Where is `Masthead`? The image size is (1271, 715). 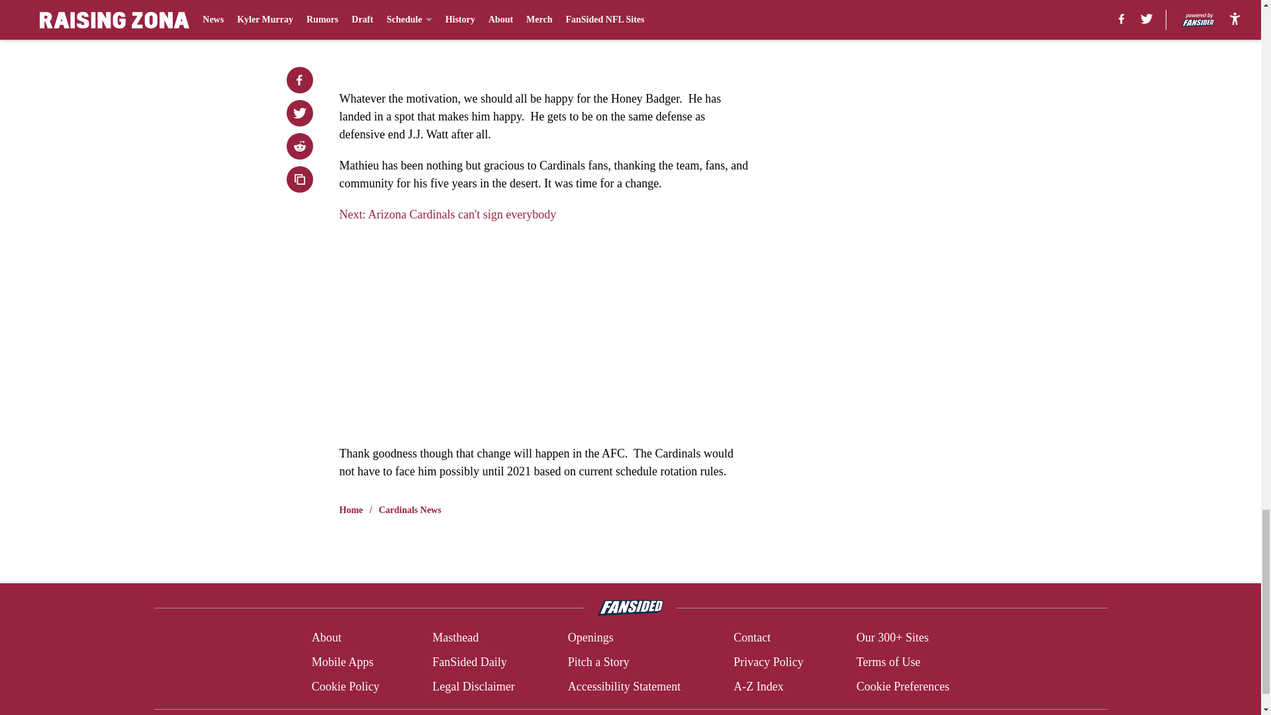
Masthead is located at coordinates (455, 638).